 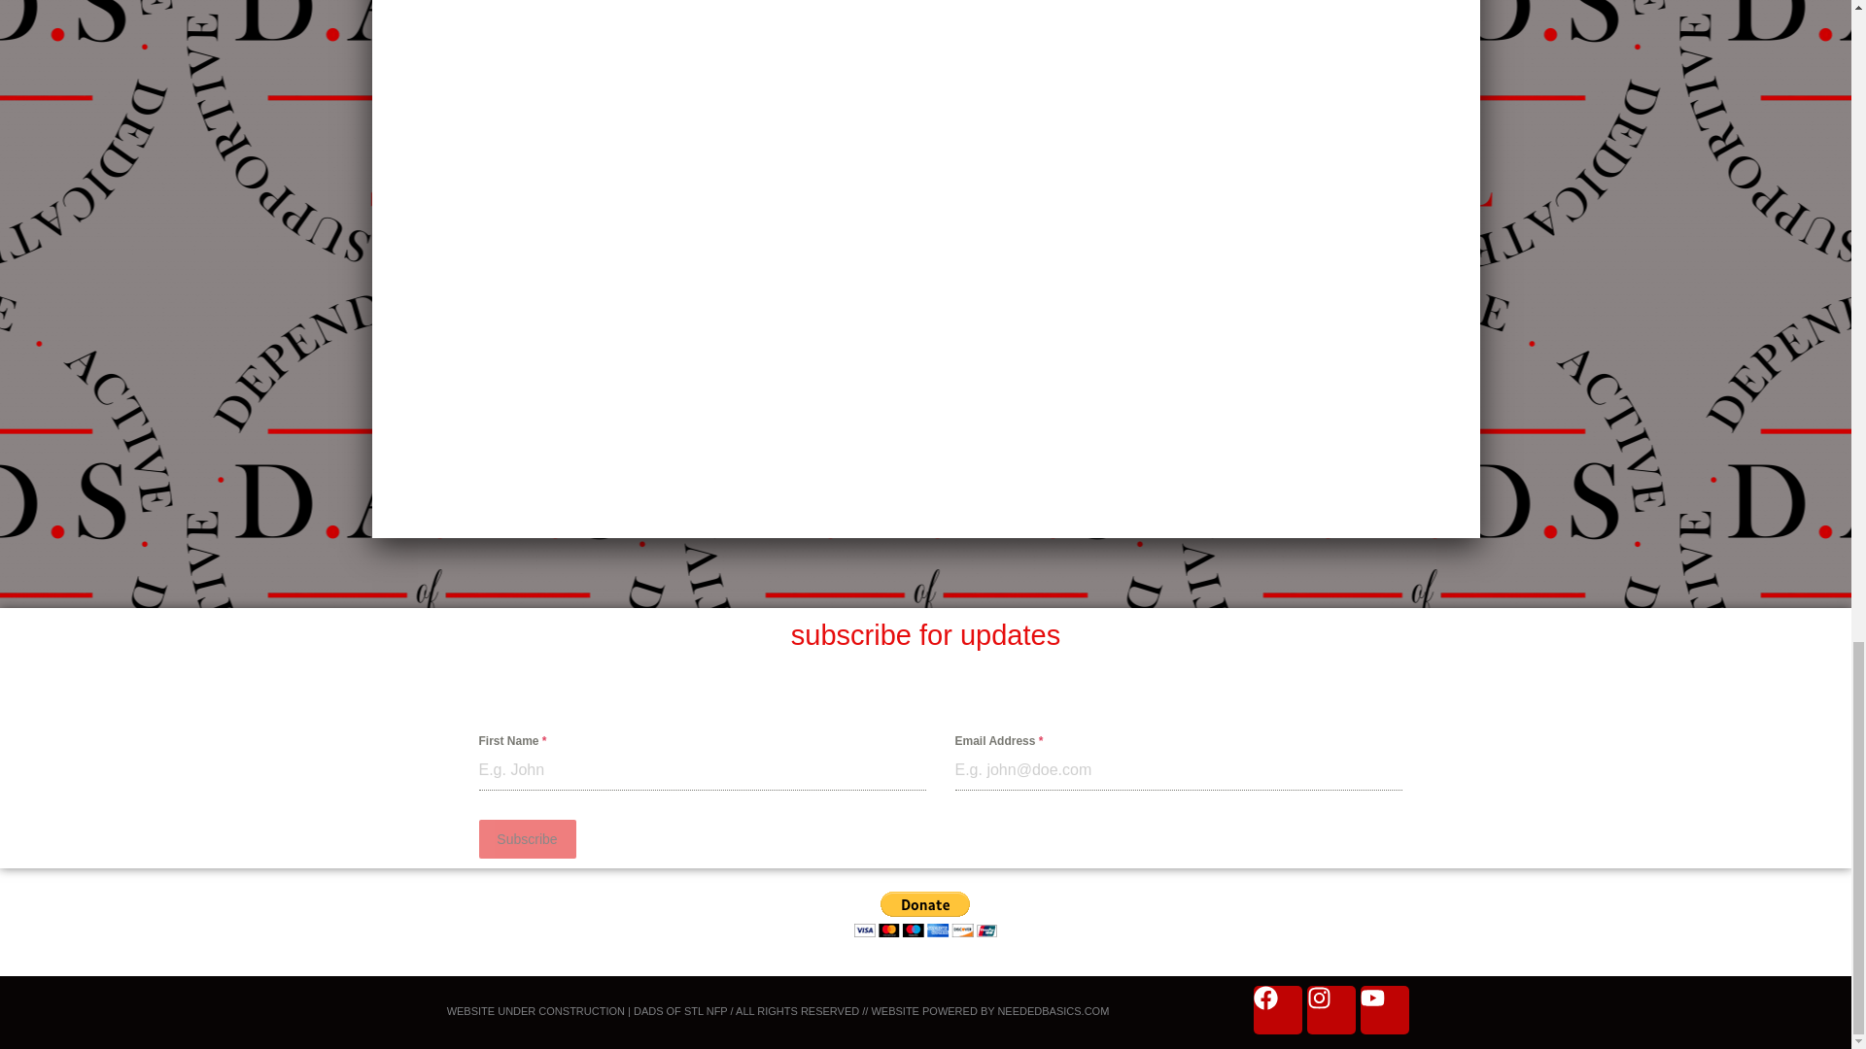 I want to click on PayPal - The safer, easier way to pay online!, so click(x=925, y=915).